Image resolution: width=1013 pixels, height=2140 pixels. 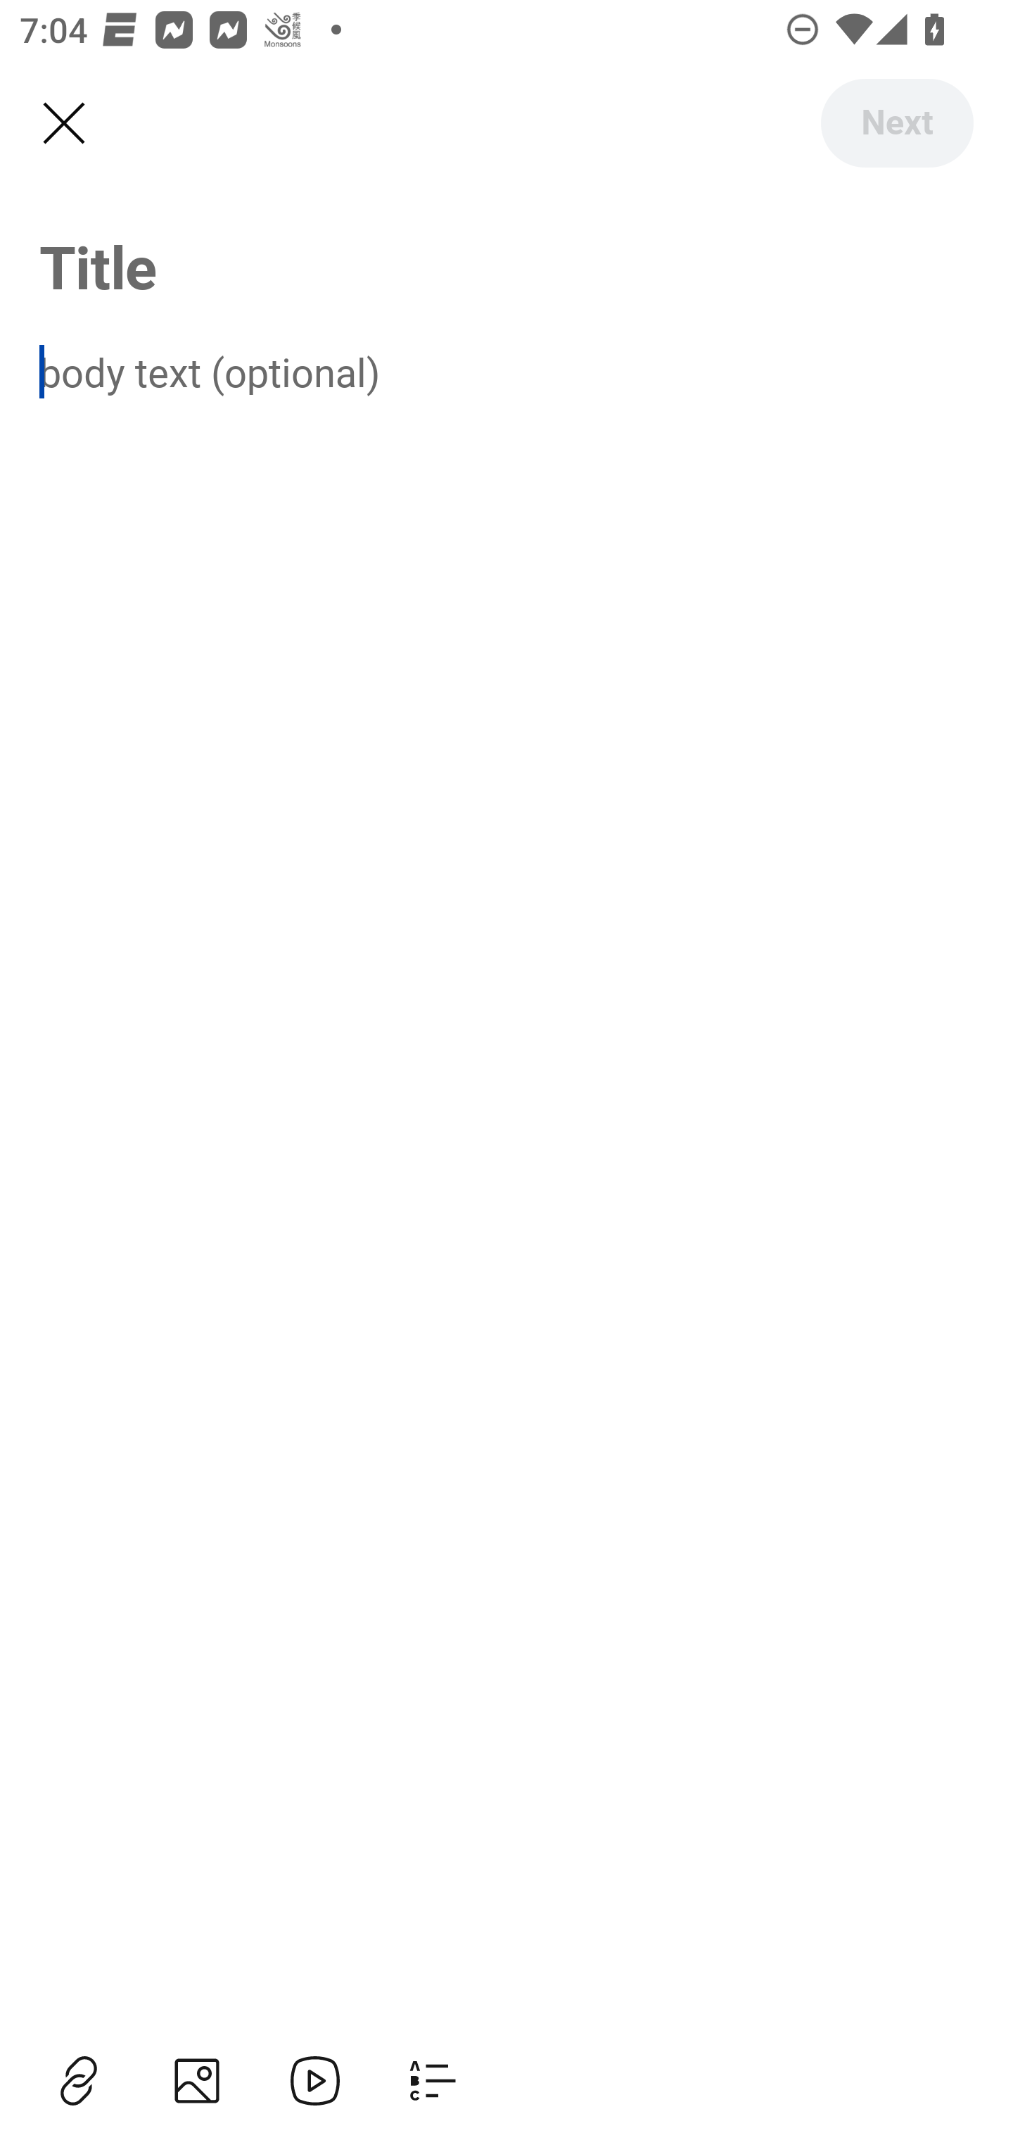 What do you see at coordinates (507, 371) in the screenshot?
I see `body text (optional)` at bounding box center [507, 371].